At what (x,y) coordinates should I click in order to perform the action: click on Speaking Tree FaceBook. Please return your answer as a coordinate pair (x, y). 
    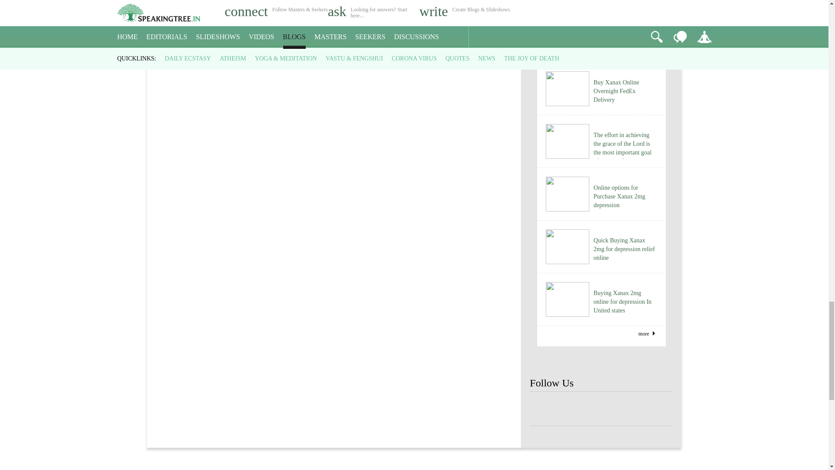
    Looking at the image, I should click on (630, 409).